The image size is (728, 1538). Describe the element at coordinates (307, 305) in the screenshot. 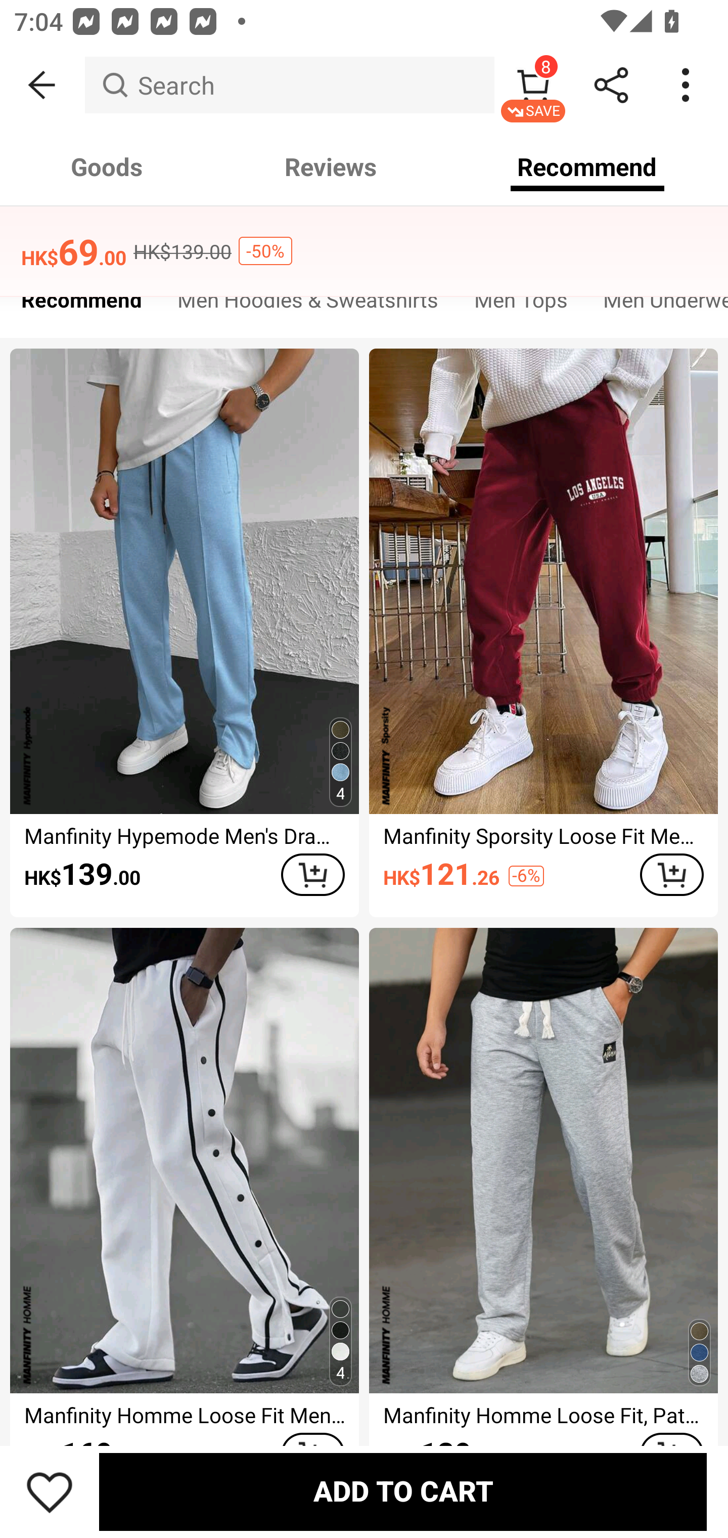

I see `Men Hoodies & Sweatshirts` at that location.